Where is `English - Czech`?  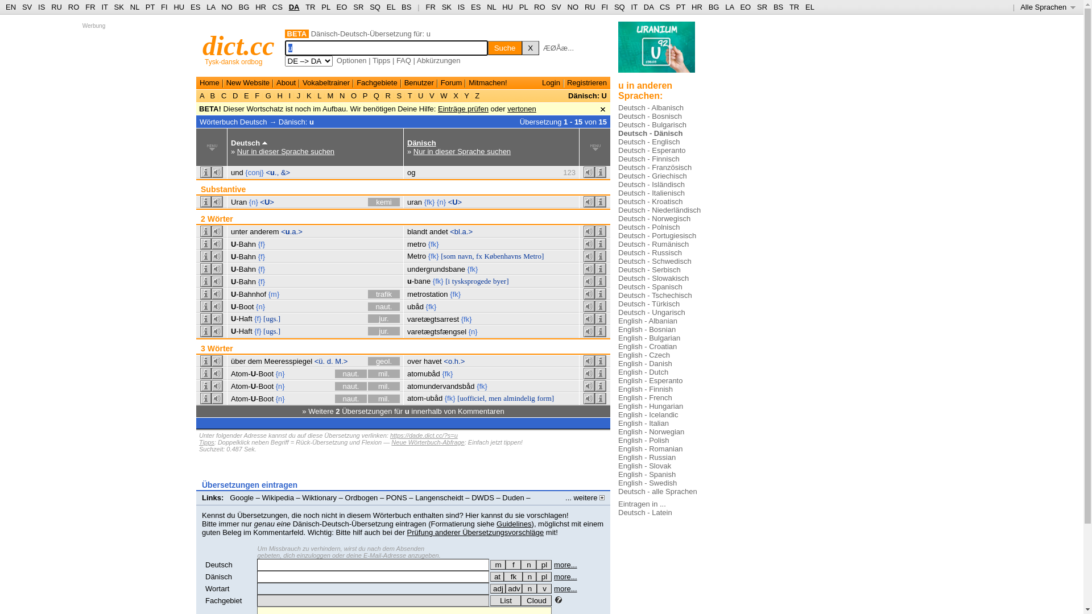
English - Czech is located at coordinates (644, 355).